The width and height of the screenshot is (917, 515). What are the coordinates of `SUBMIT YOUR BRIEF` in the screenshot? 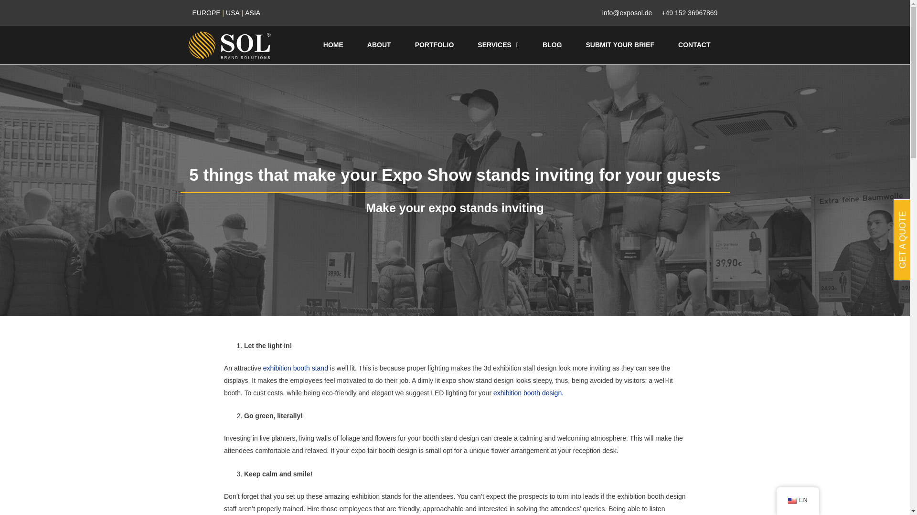 It's located at (620, 45).